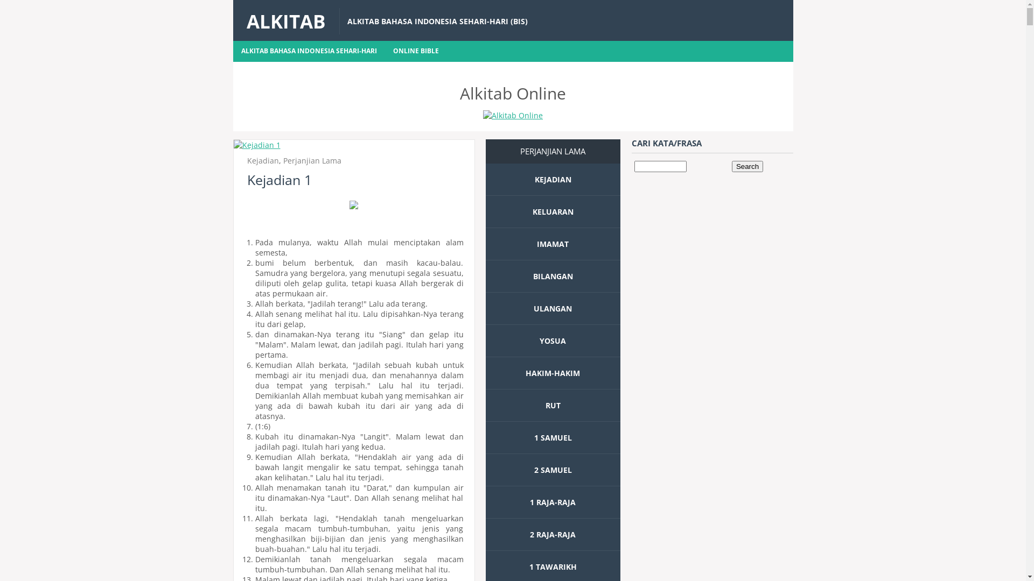 The image size is (1034, 581). I want to click on BILANGAN, so click(553, 277).